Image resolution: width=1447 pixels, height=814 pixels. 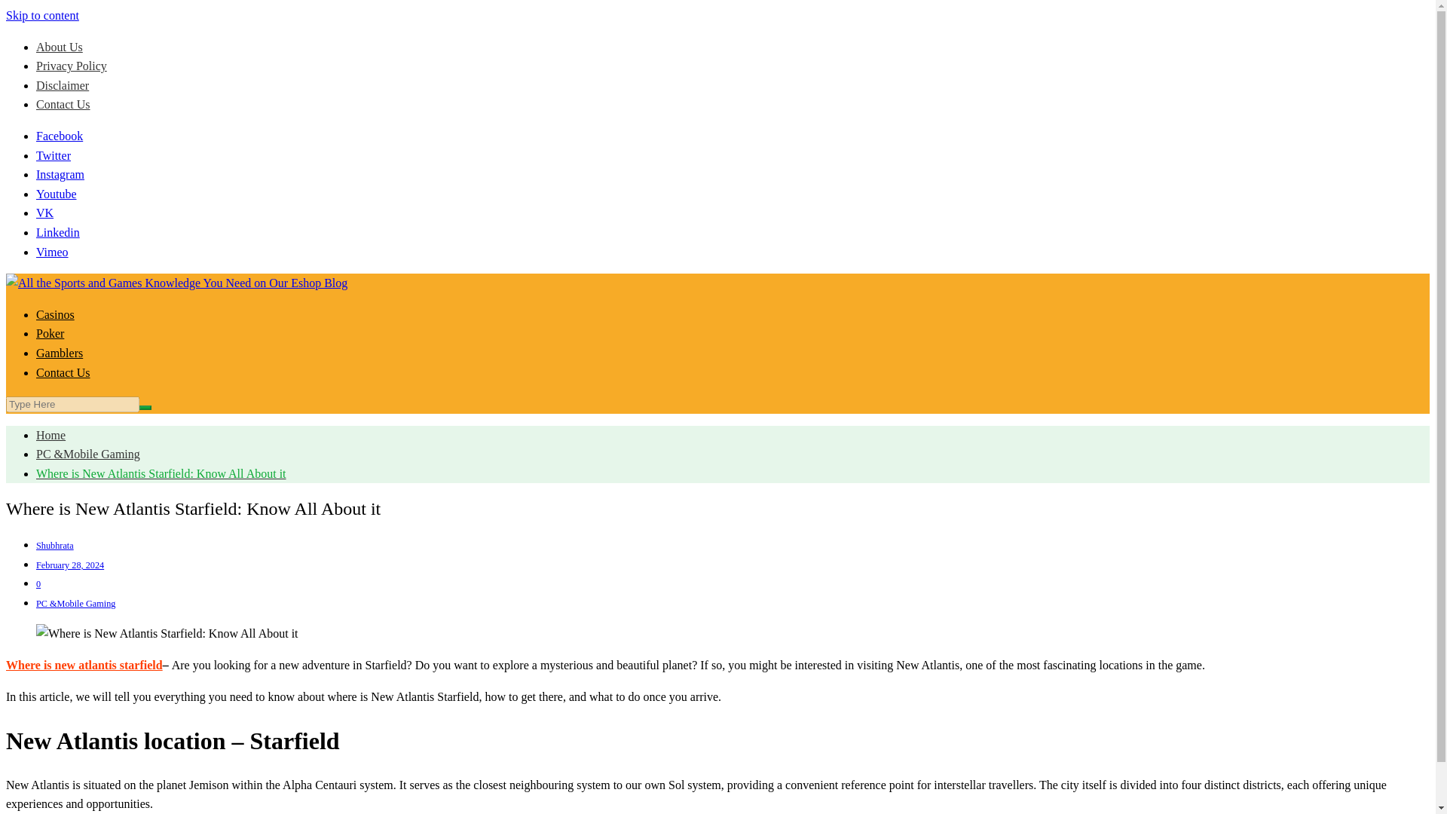 What do you see at coordinates (54, 546) in the screenshot?
I see `Shubhrata` at bounding box center [54, 546].